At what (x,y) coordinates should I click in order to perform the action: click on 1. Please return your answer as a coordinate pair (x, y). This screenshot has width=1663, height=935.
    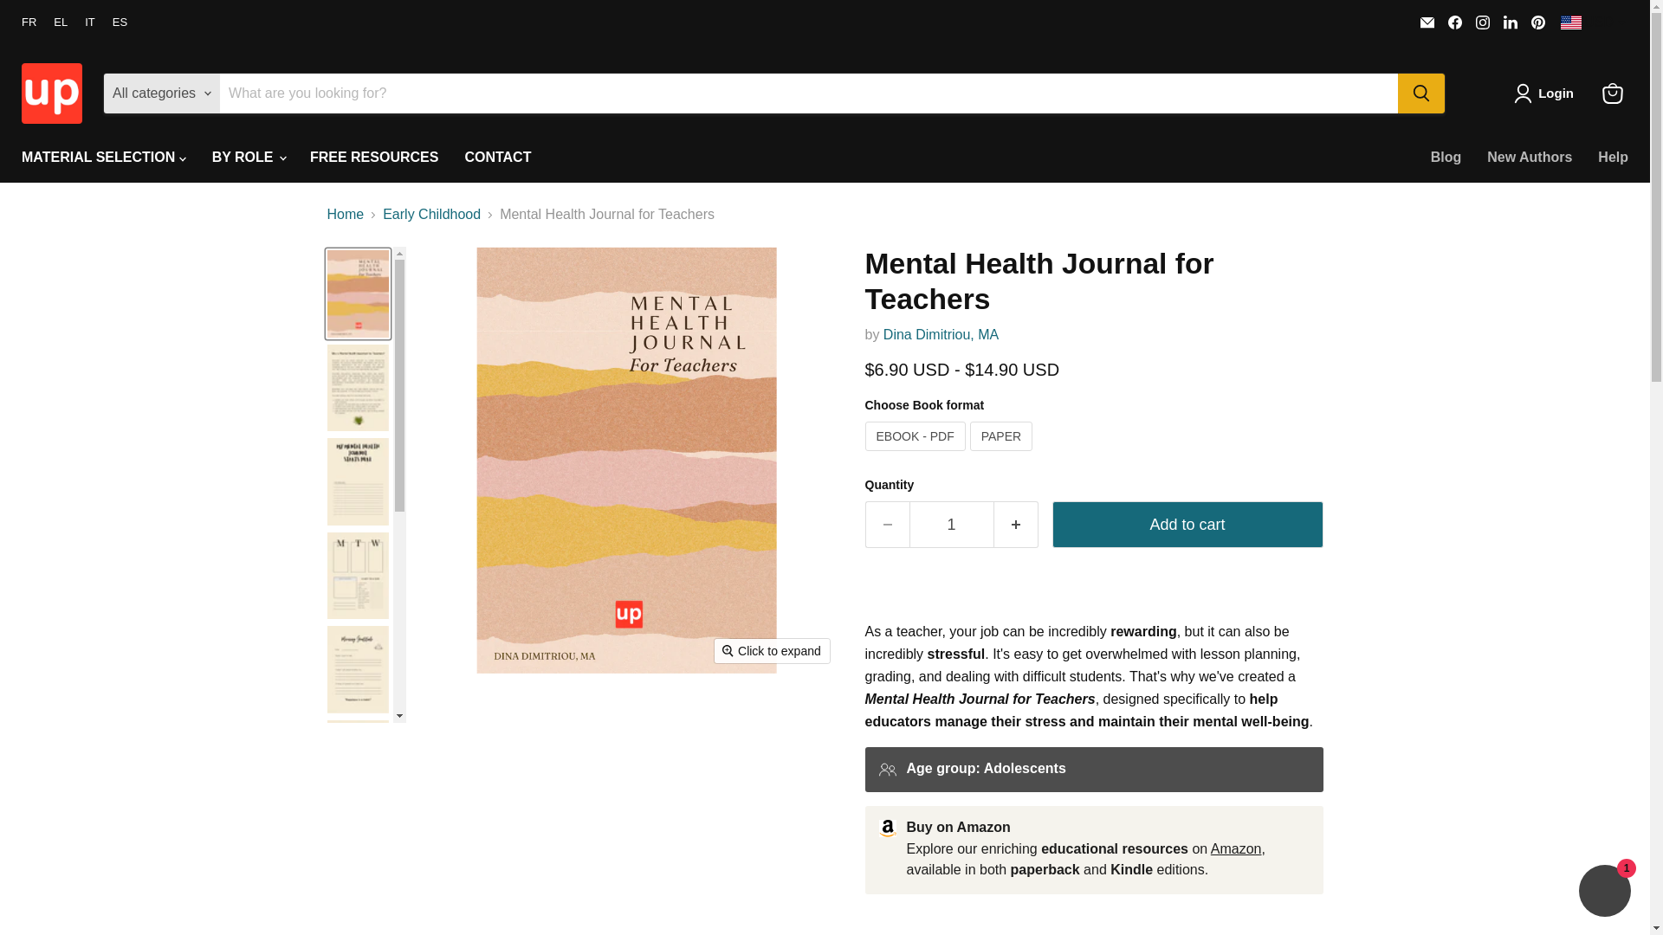
    Looking at the image, I should click on (952, 525).